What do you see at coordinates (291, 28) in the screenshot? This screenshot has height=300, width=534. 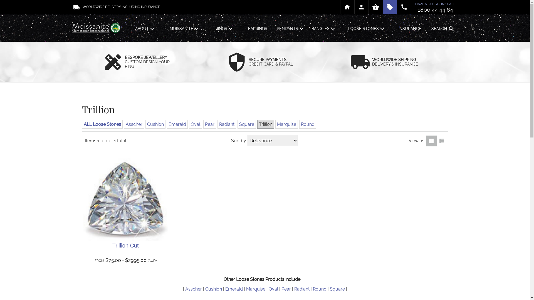 I see `PENDANTSexpand_more` at bounding box center [291, 28].